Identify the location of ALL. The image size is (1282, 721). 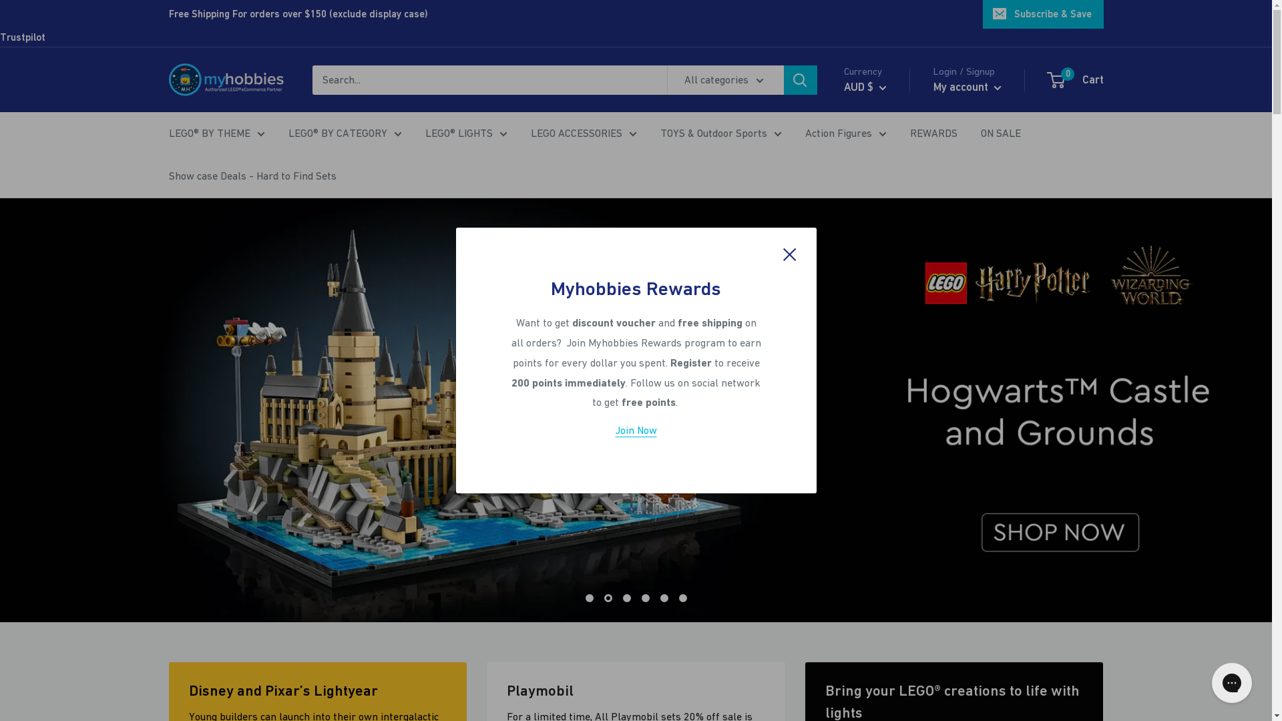
(885, 284).